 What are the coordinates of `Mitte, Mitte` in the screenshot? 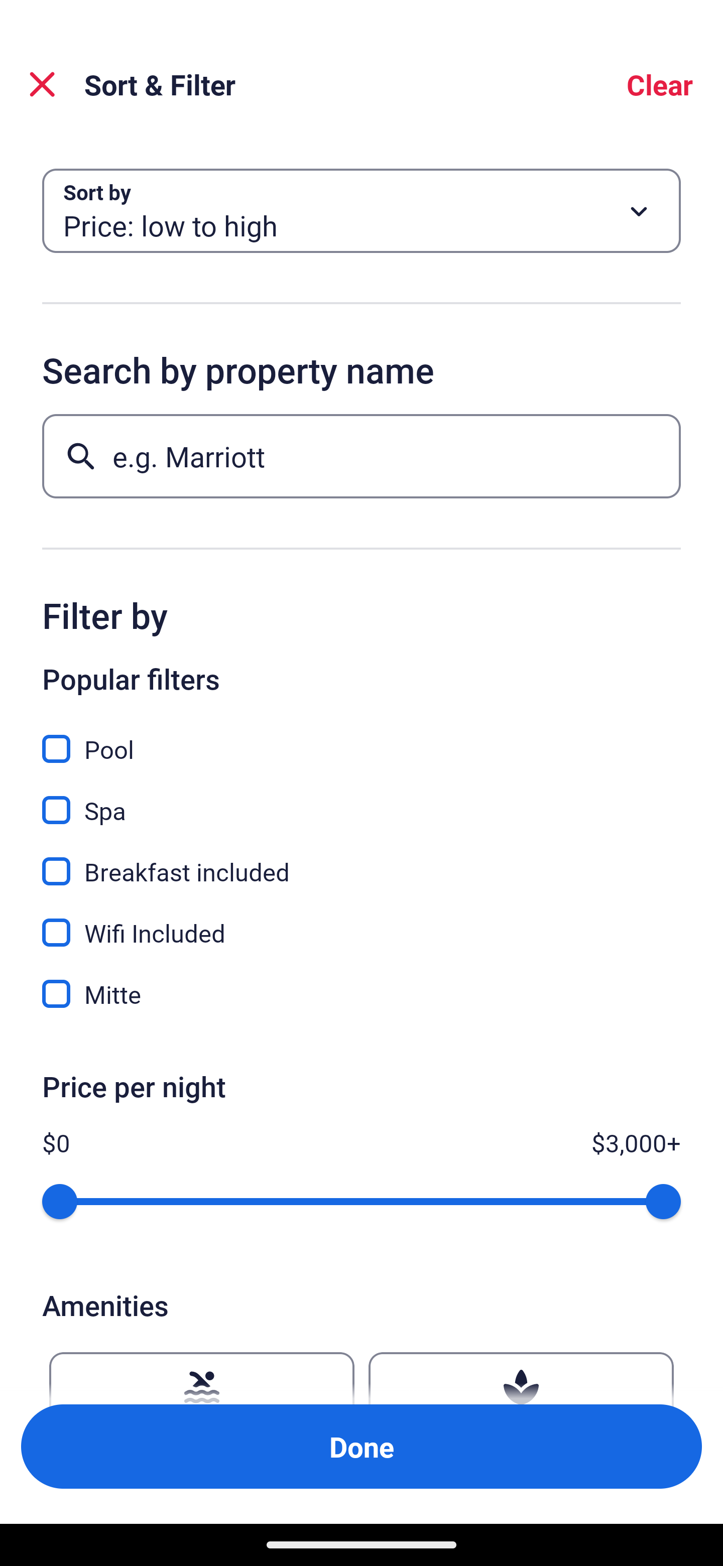 It's located at (361, 994).